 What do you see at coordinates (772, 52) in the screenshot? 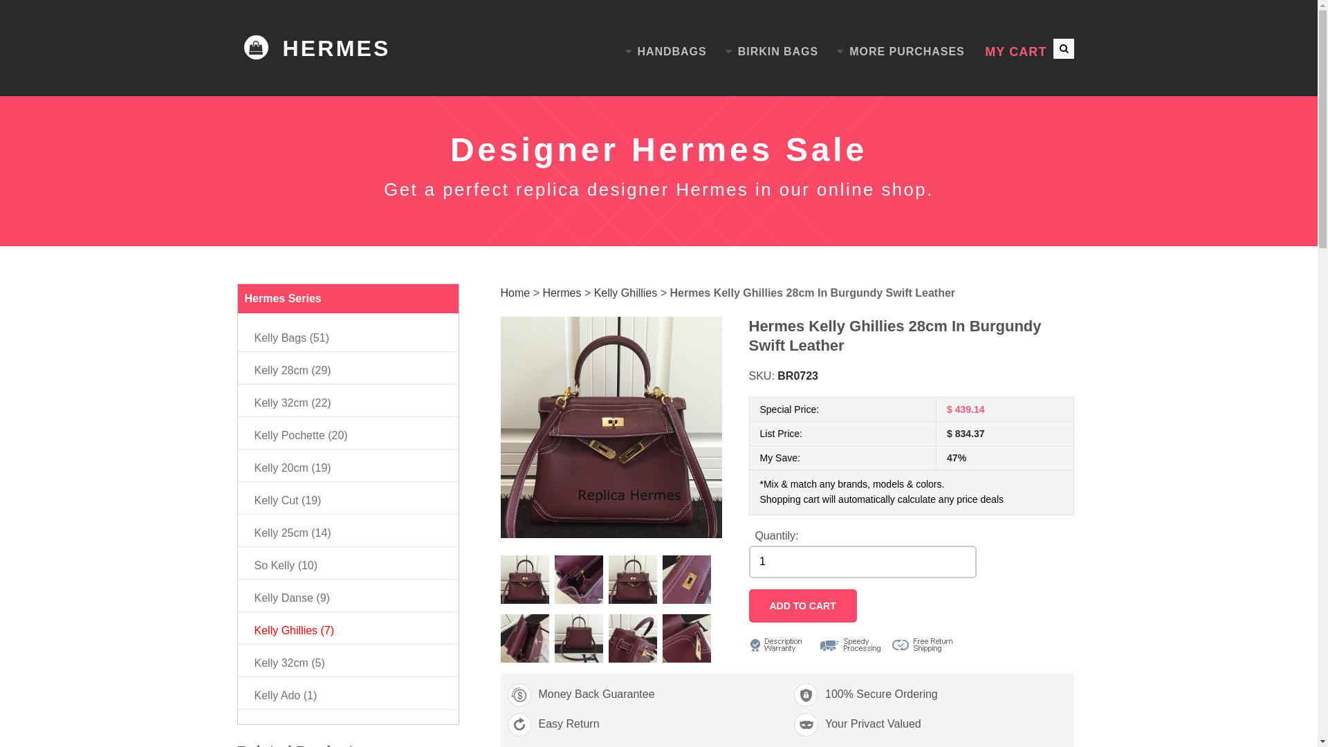
I see `BIRKIN BAGS` at bounding box center [772, 52].